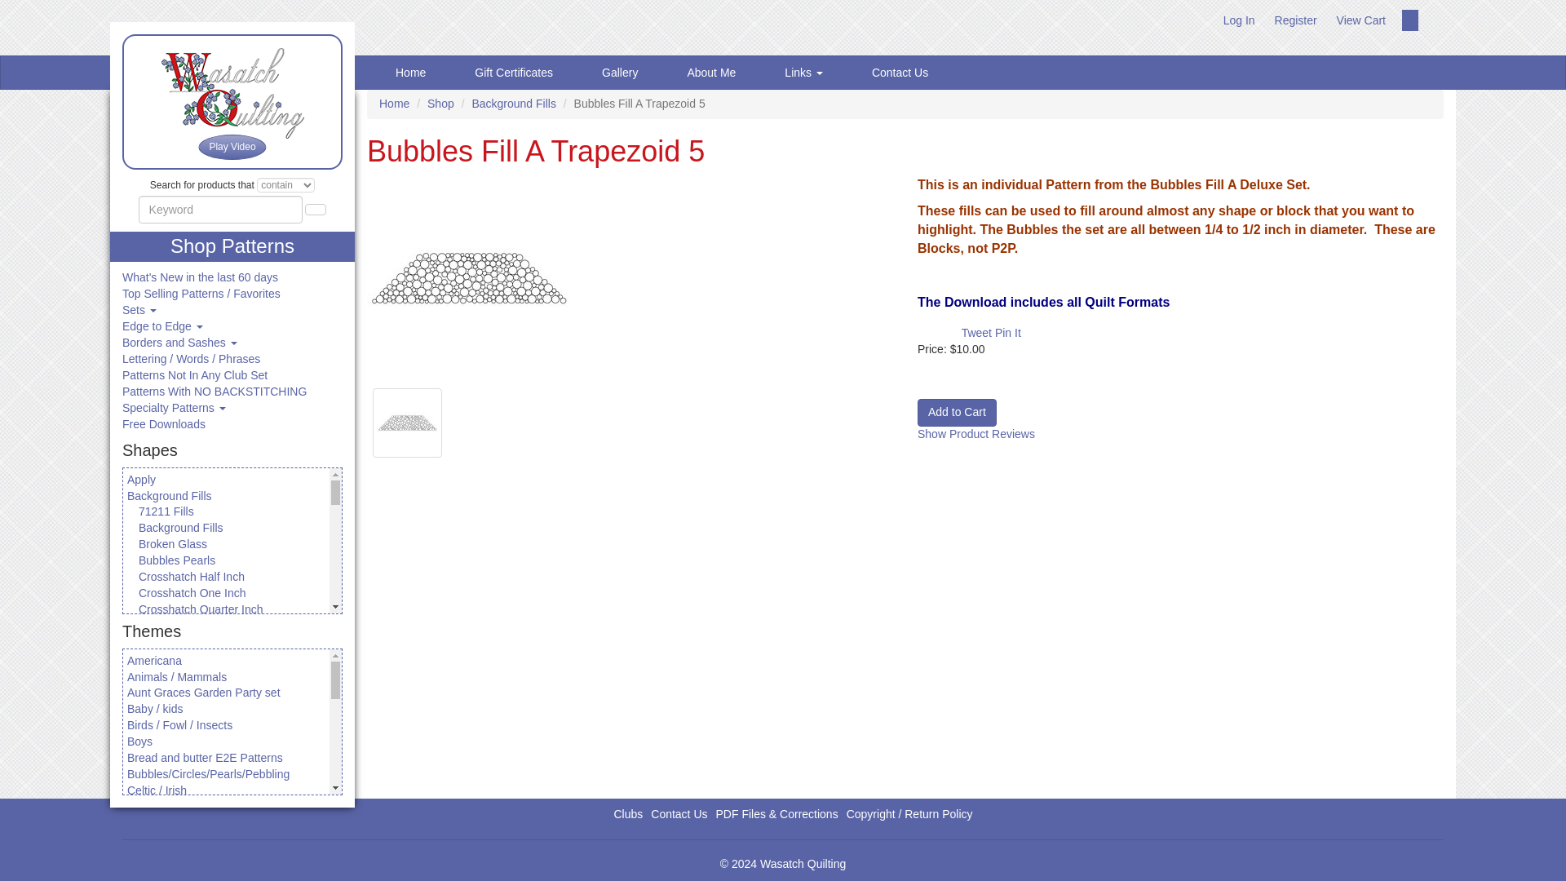  Describe the element at coordinates (177, 560) in the screenshot. I see `Bubbles Pearls` at that location.